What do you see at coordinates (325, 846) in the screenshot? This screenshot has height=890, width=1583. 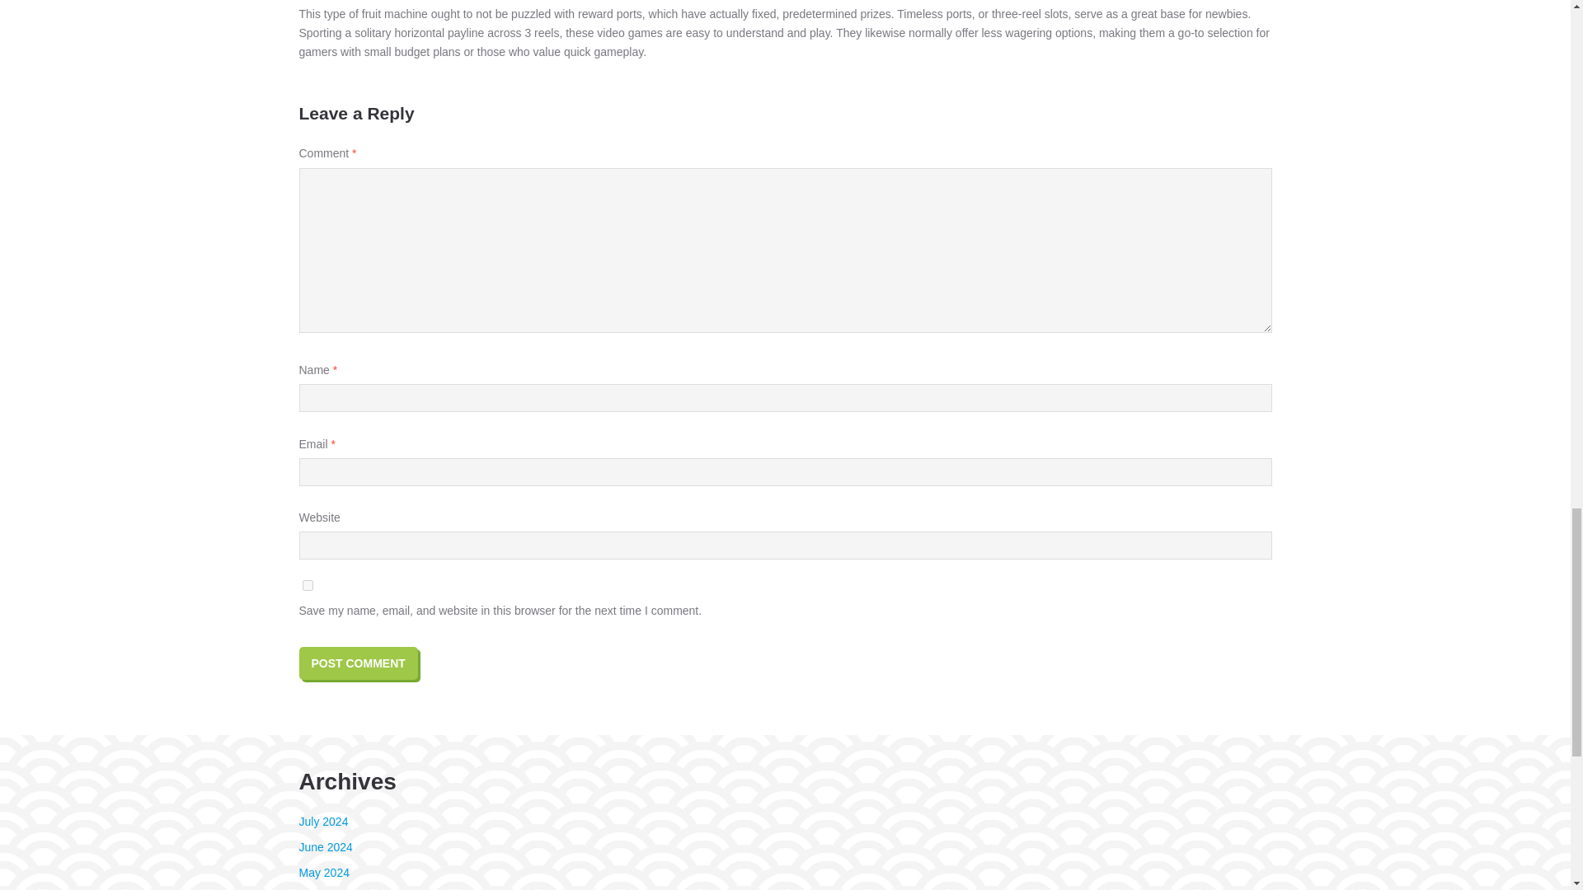 I see `June 2024` at bounding box center [325, 846].